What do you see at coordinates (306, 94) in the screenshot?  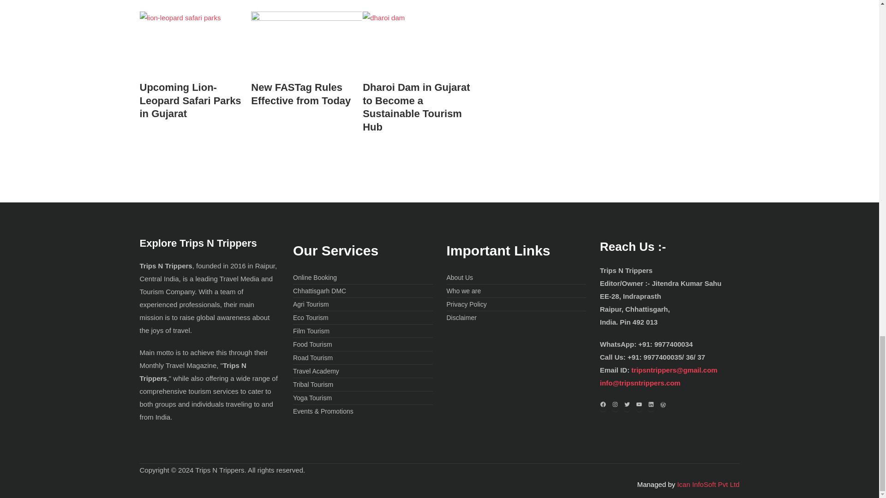 I see `New FASTag Rules Effective from Today` at bounding box center [306, 94].